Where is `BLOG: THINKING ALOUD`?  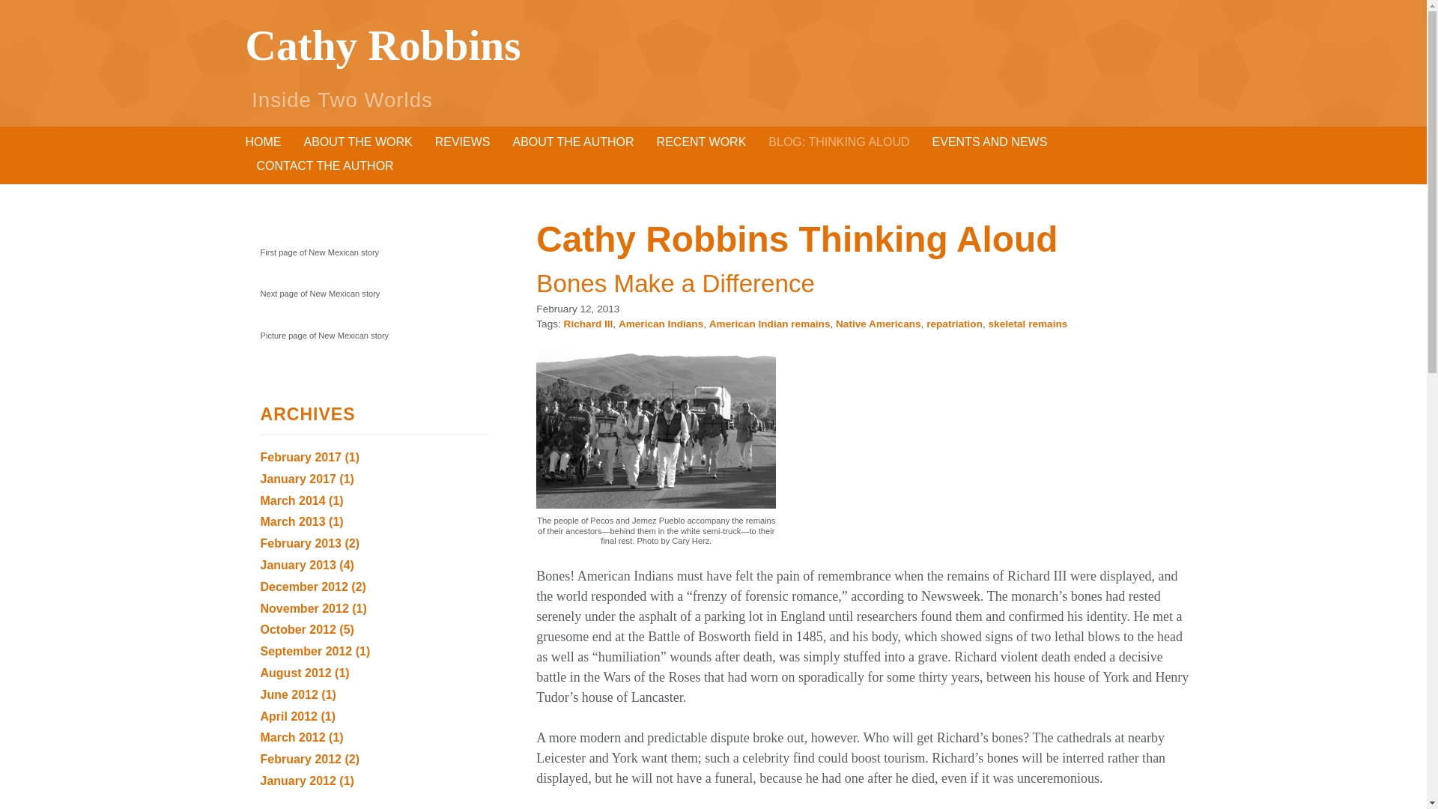
BLOG: THINKING ALOUD is located at coordinates (838, 142).